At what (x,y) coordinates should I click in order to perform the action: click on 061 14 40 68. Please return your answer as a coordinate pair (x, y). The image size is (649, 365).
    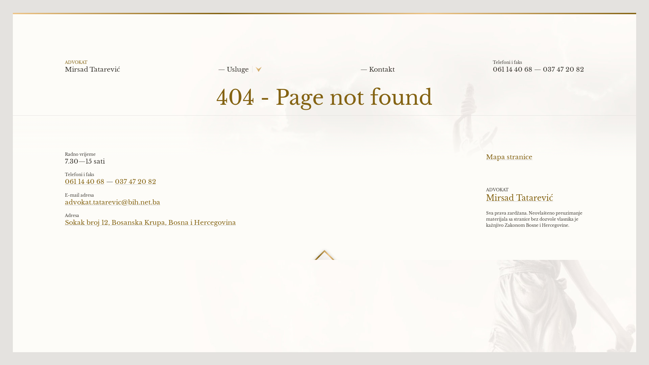
    Looking at the image, I should click on (512, 72).